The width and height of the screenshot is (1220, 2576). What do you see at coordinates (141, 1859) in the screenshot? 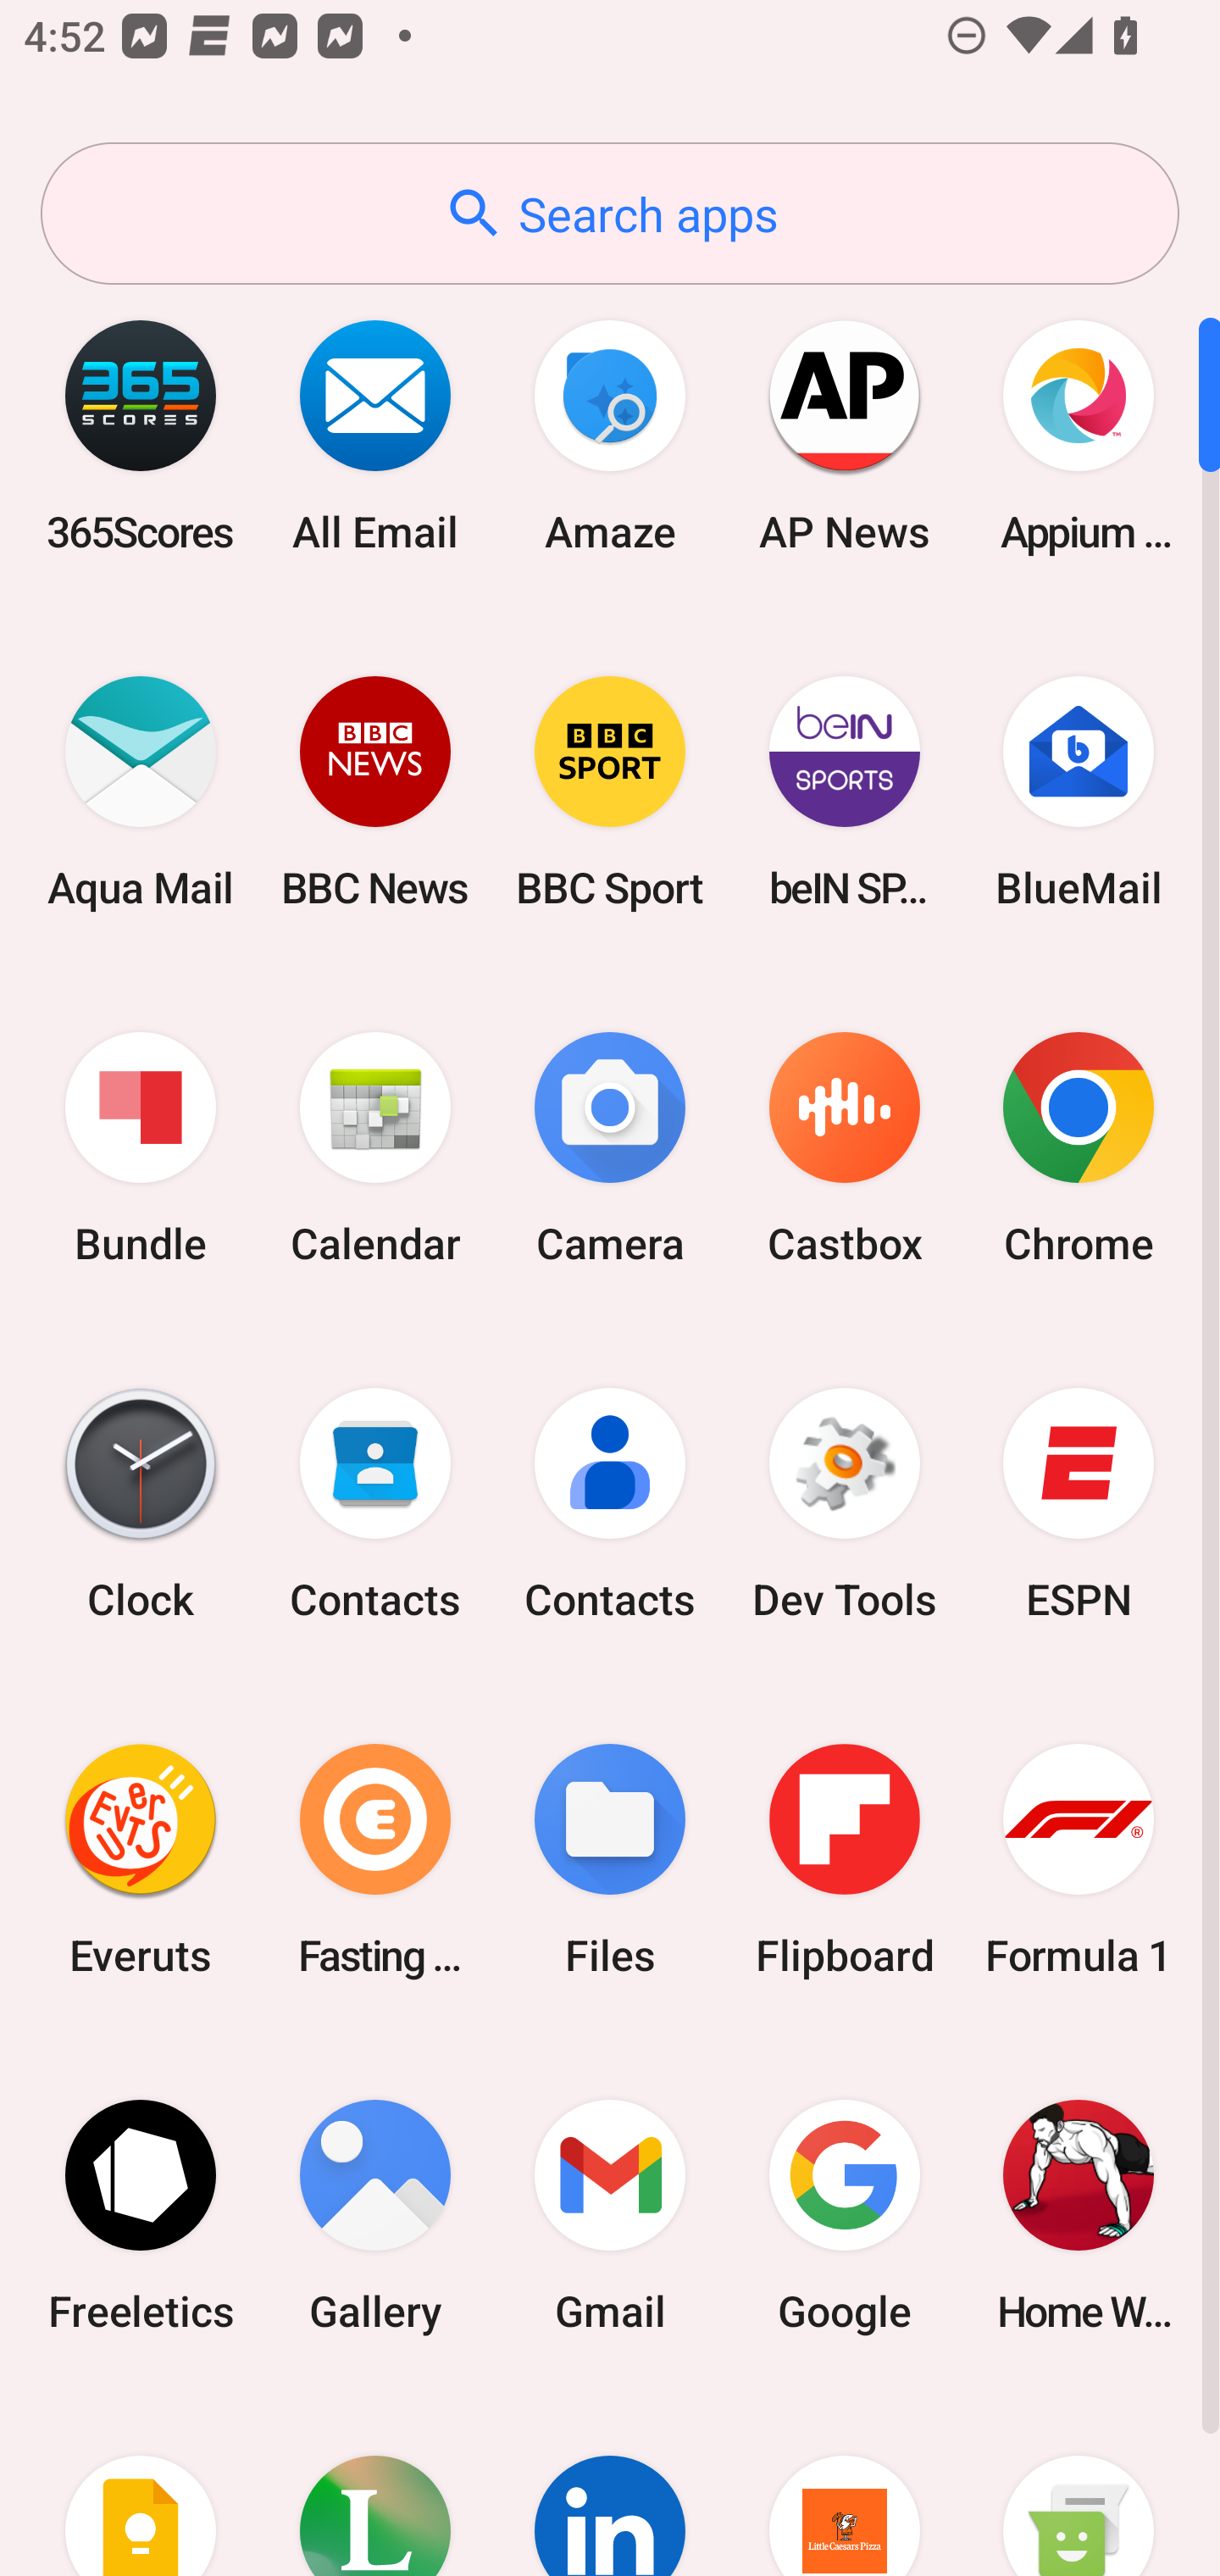
I see `Everuts` at bounding box center [141, 1859].